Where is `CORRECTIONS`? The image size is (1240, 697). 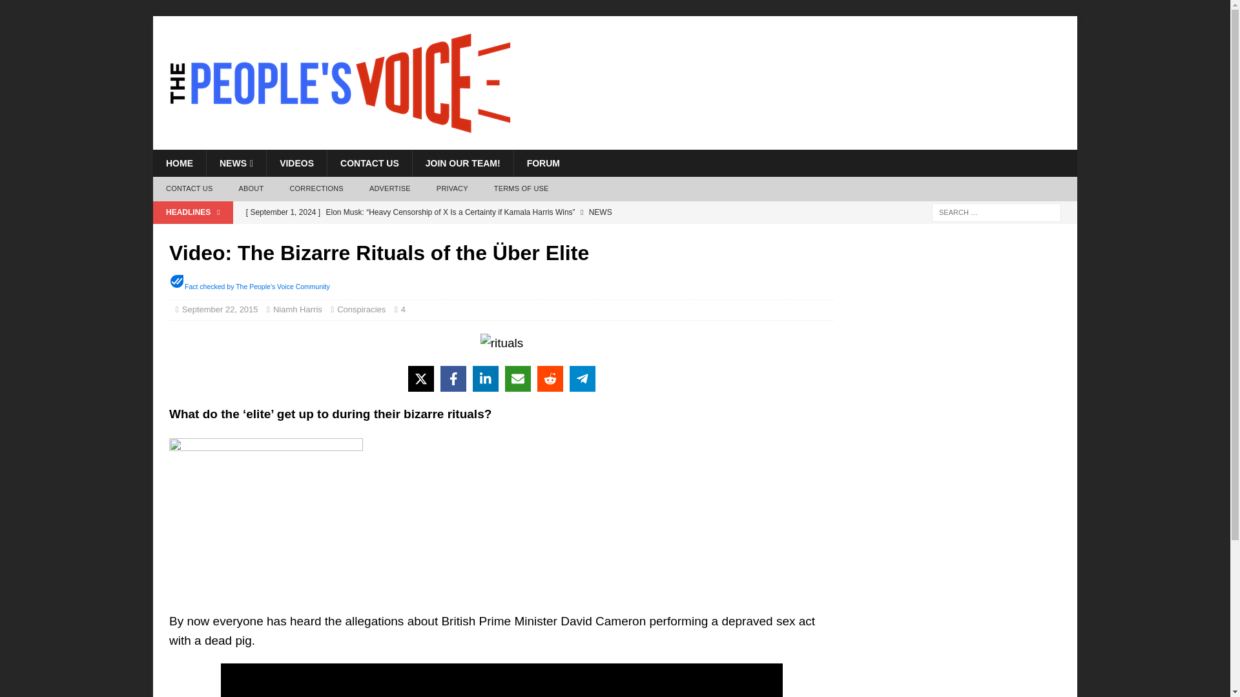
CORRECTIONS is located at coordinates (316, 189).